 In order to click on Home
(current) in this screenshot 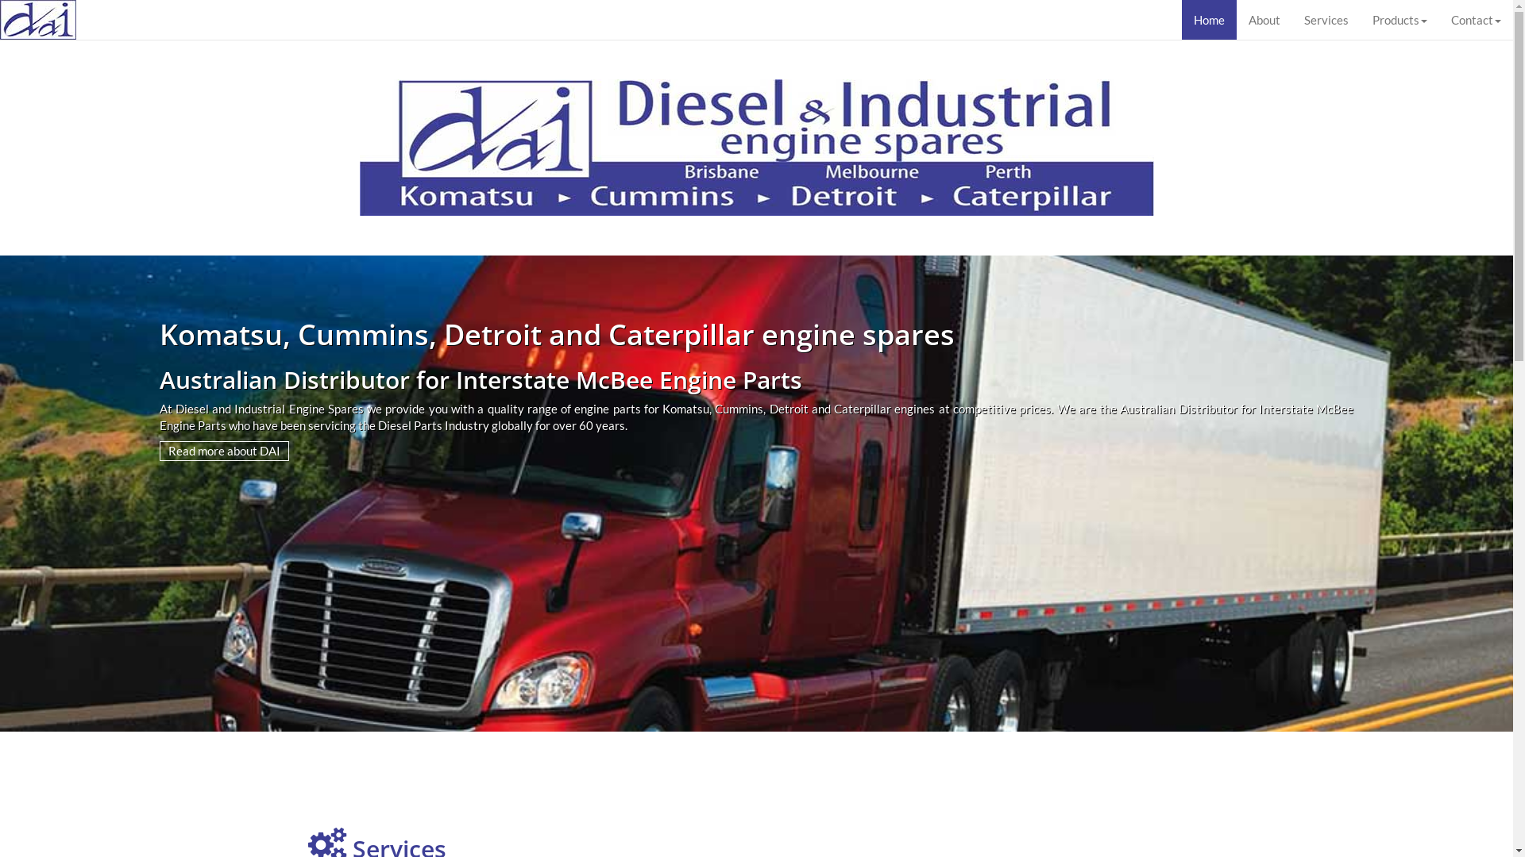, I will do `click(1209, 20)`.